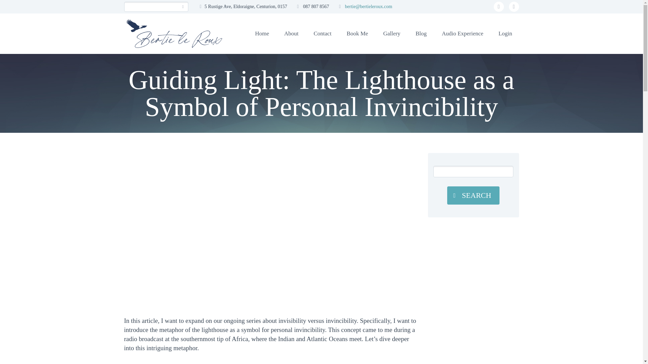  What do you see at coordinates (462, 34) in the screenshot?
I see `Audio Experience` at bounding box center [462, 34].